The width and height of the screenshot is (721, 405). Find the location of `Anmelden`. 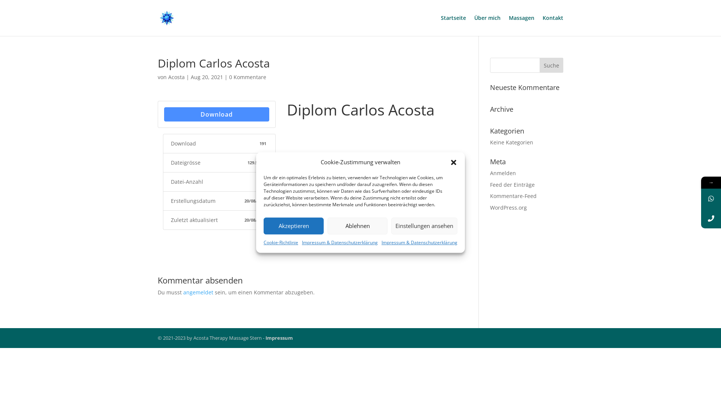

Anmelden is located at coordinates (503, 173).